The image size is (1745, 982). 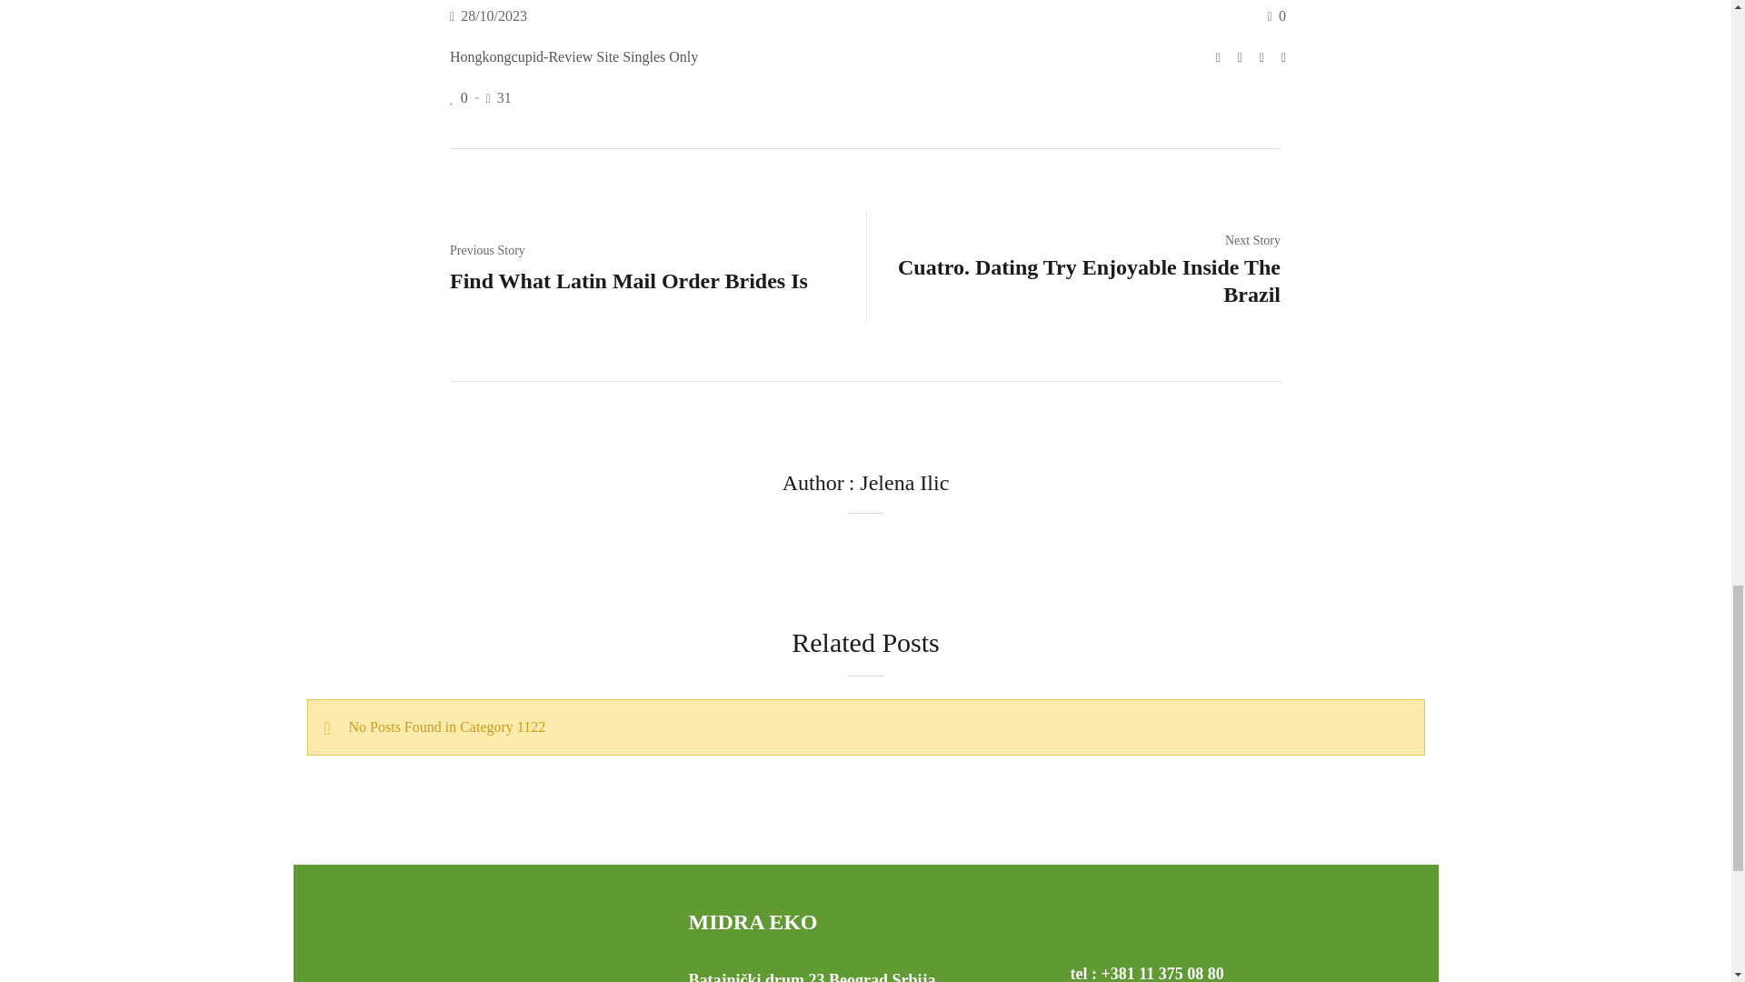 What do you see at coordinates (574, 56) in the screenshot?
I see `Hongkongcupid-Review Site Singles Only` at bounding box center [574, 56].